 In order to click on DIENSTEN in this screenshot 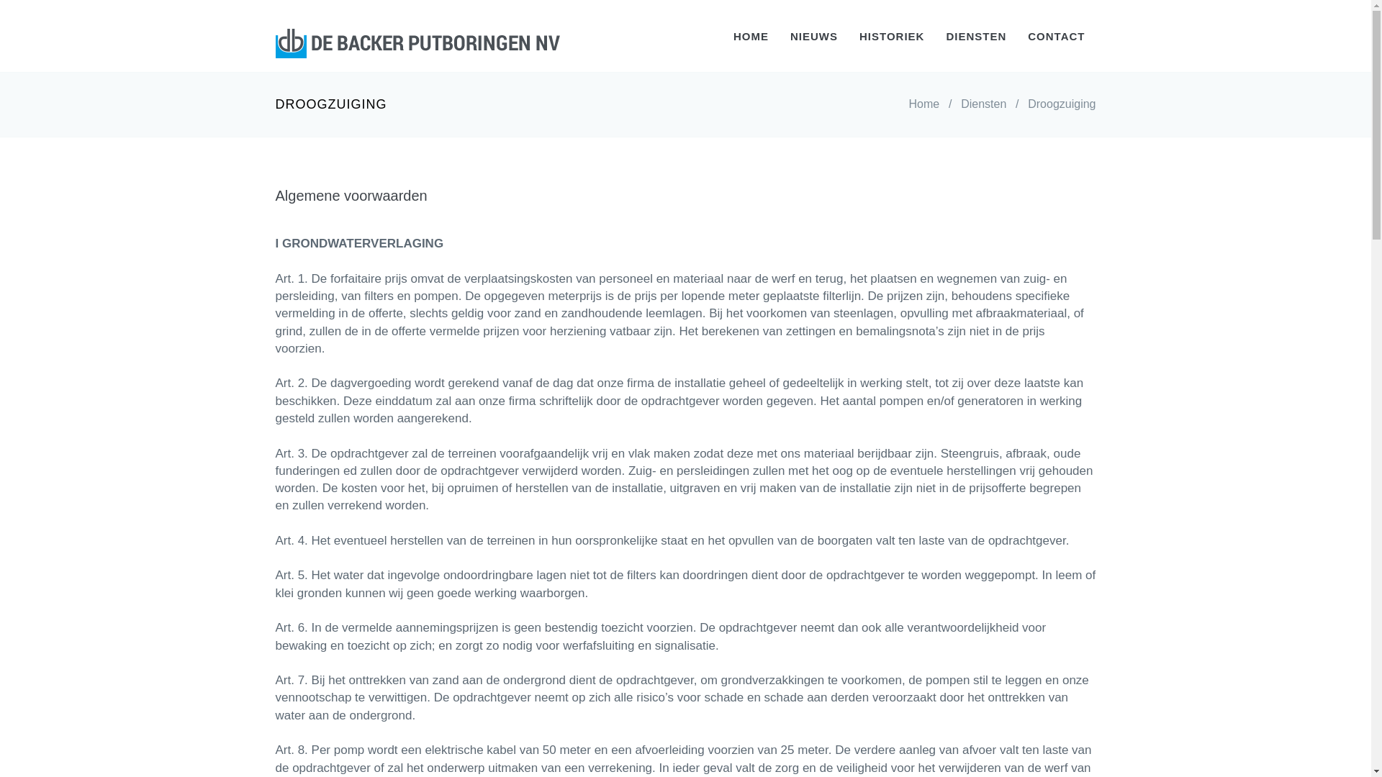, I will do `click(976, 36)`.